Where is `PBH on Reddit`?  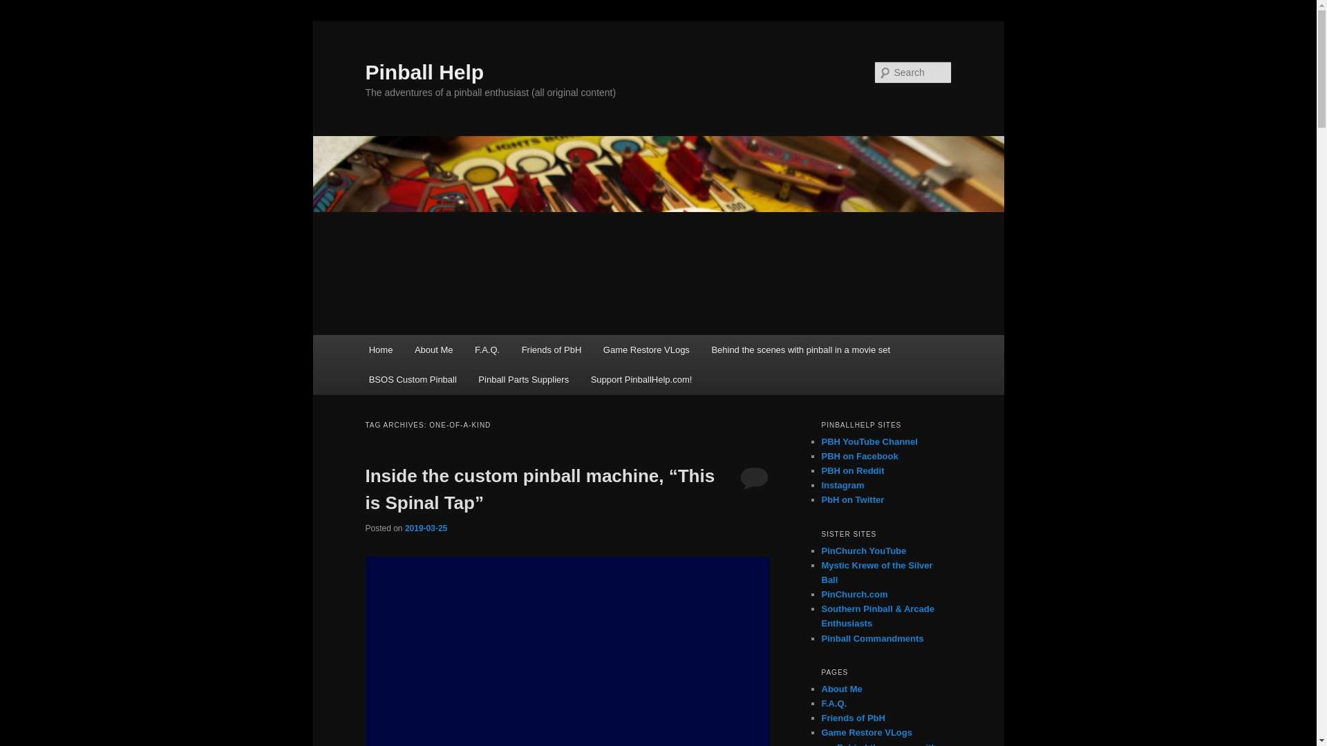 PBH on Reddit is located at coordinates (852, 470).